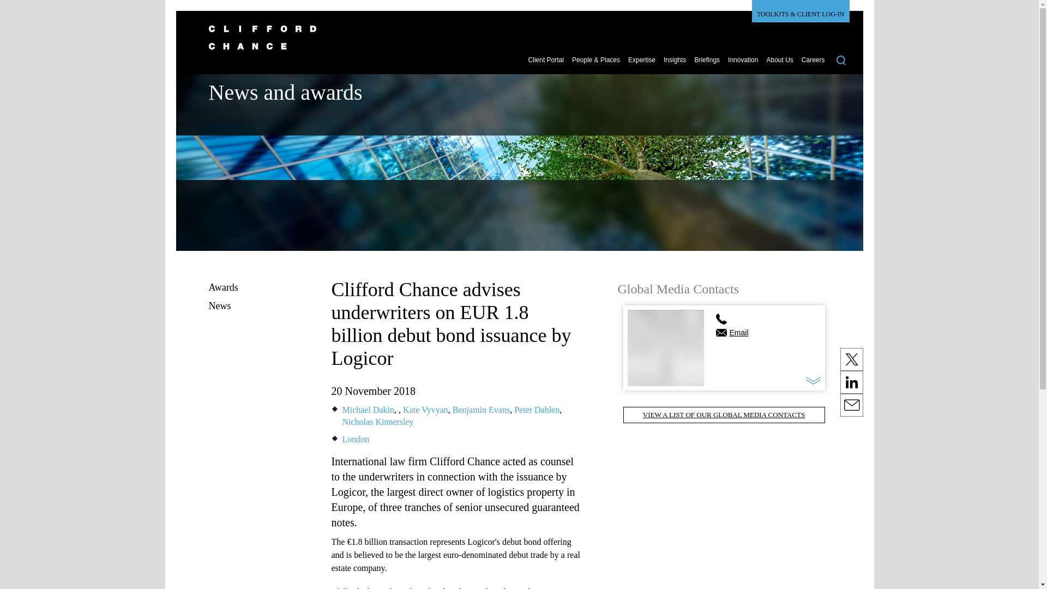 The image size is (1047, 589). Describe the element at coordinates (368, 410) in the screenshot. I see `Michael Dakin` at that location.